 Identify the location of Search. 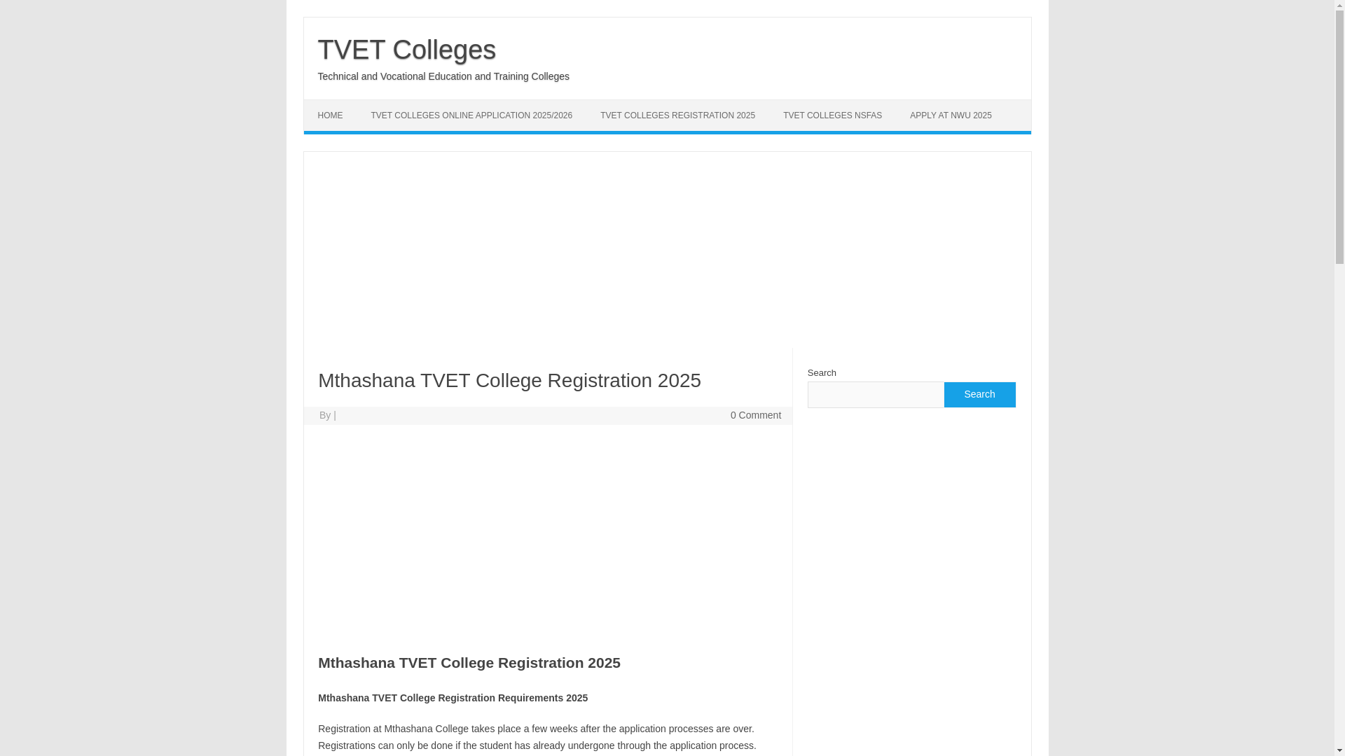
(979, 395).